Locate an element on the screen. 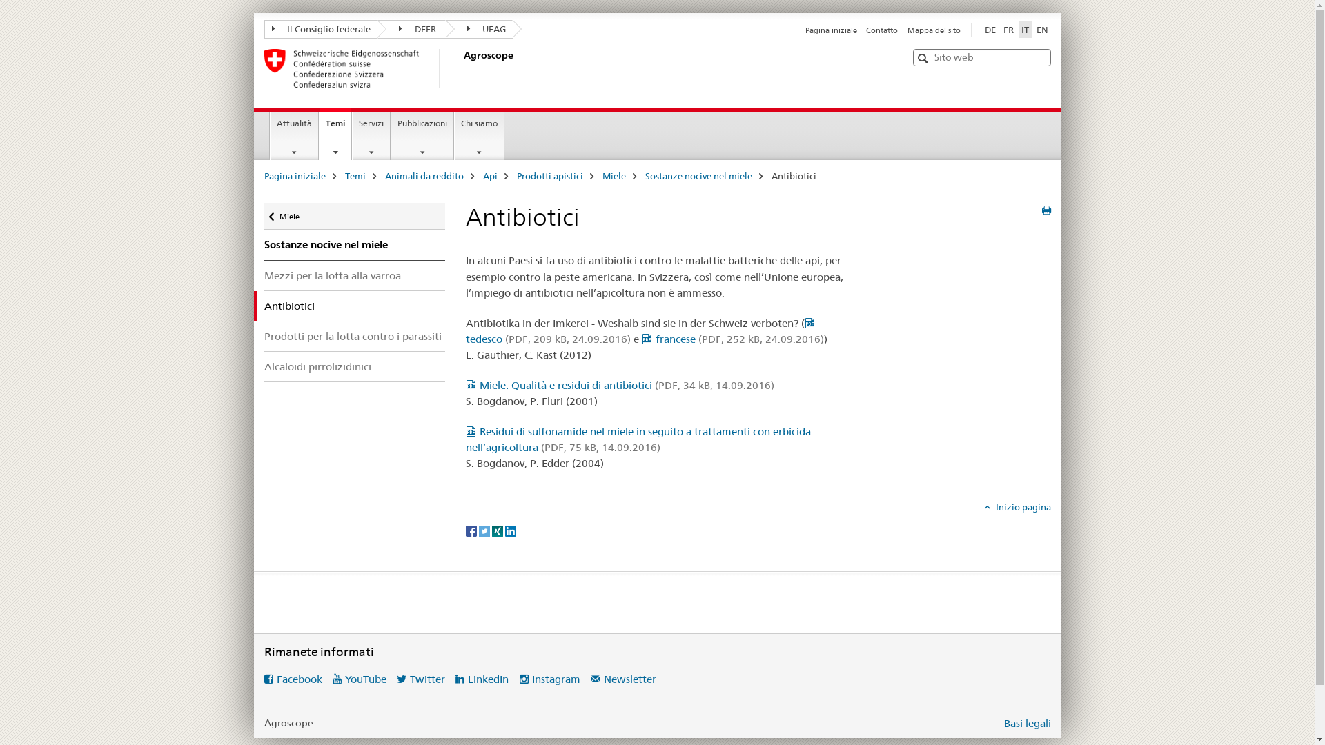 This screenshot has height=745, width=1325. Animali da reddito is located at coordinates (424, 176).